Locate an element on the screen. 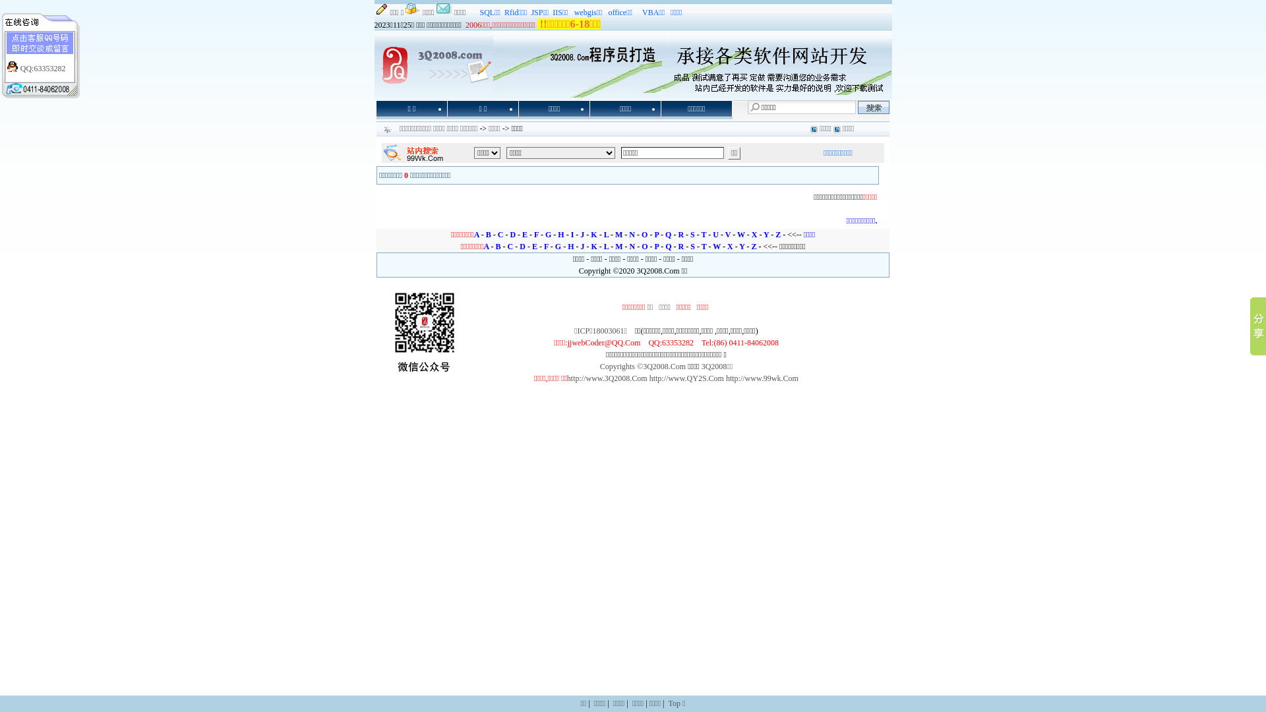 Image resolution: width=1266 pixels, height=712 pixels. U is located at coordinates (716, 235).